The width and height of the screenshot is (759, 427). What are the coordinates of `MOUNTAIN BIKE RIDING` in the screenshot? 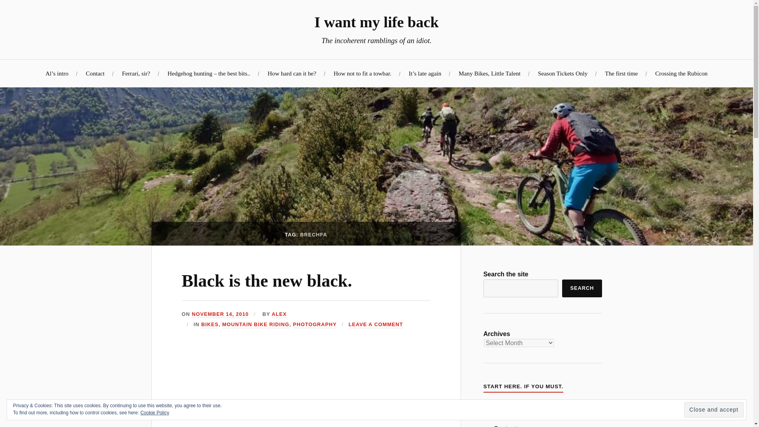 It's located at (255, 325).